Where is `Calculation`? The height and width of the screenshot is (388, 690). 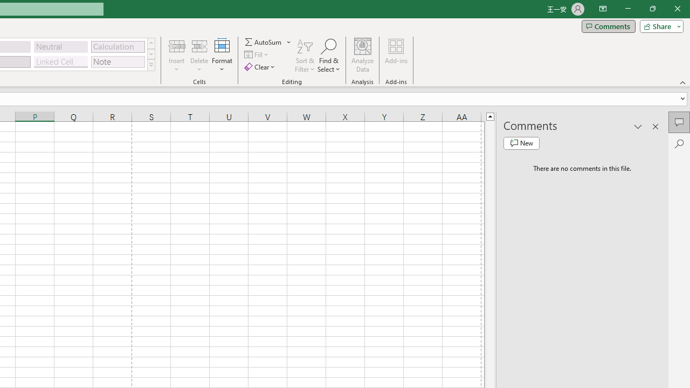
Calculation is located at coordinates (118, 46).